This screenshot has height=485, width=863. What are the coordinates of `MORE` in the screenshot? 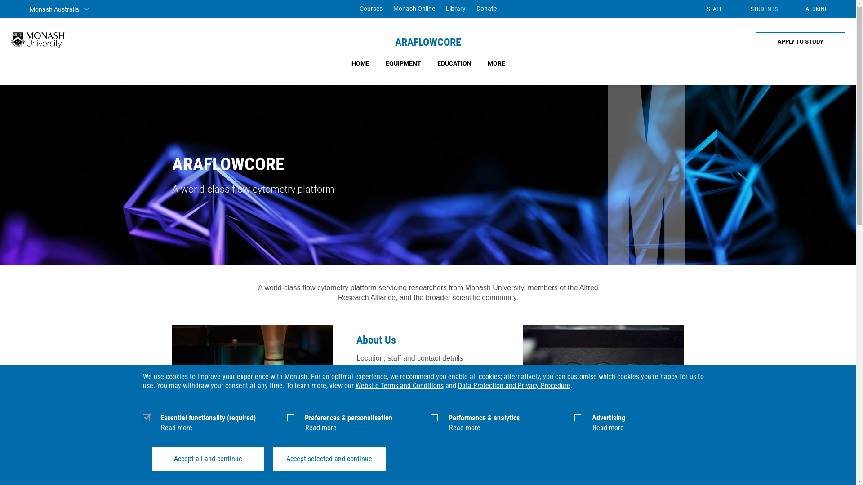 It's located at (496, 63).